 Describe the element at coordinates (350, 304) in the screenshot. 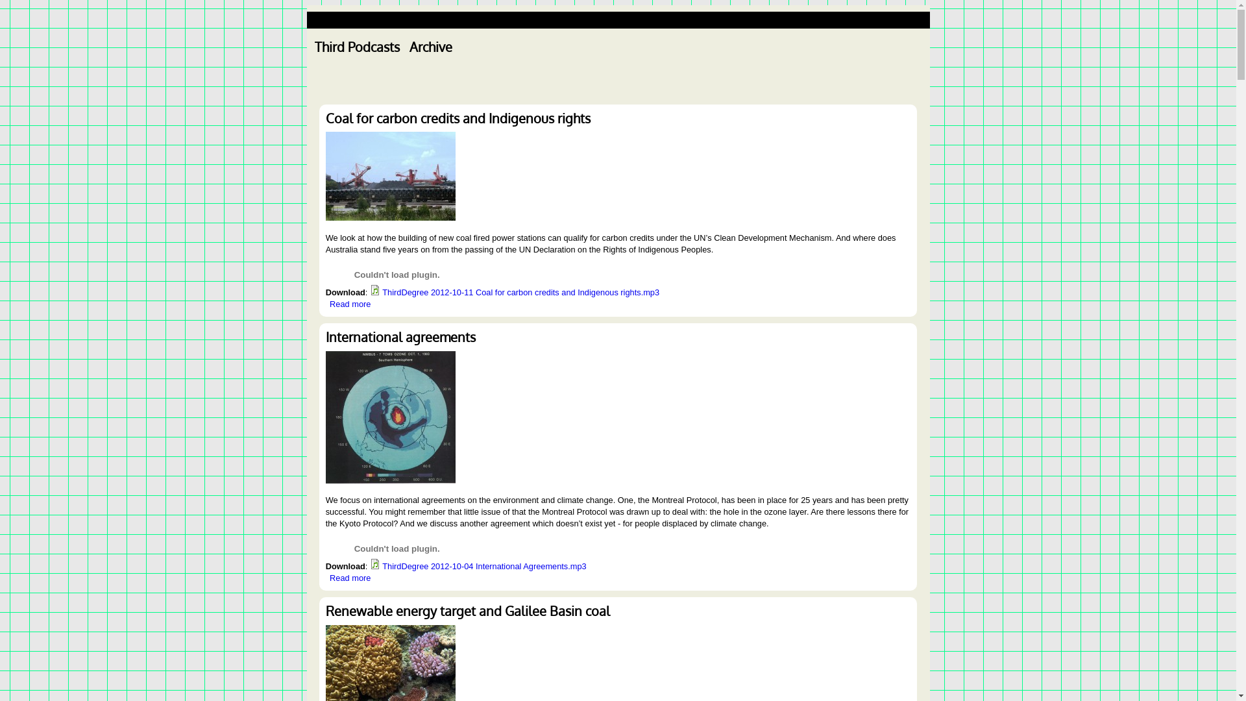

I see `Read more
about` at that location.